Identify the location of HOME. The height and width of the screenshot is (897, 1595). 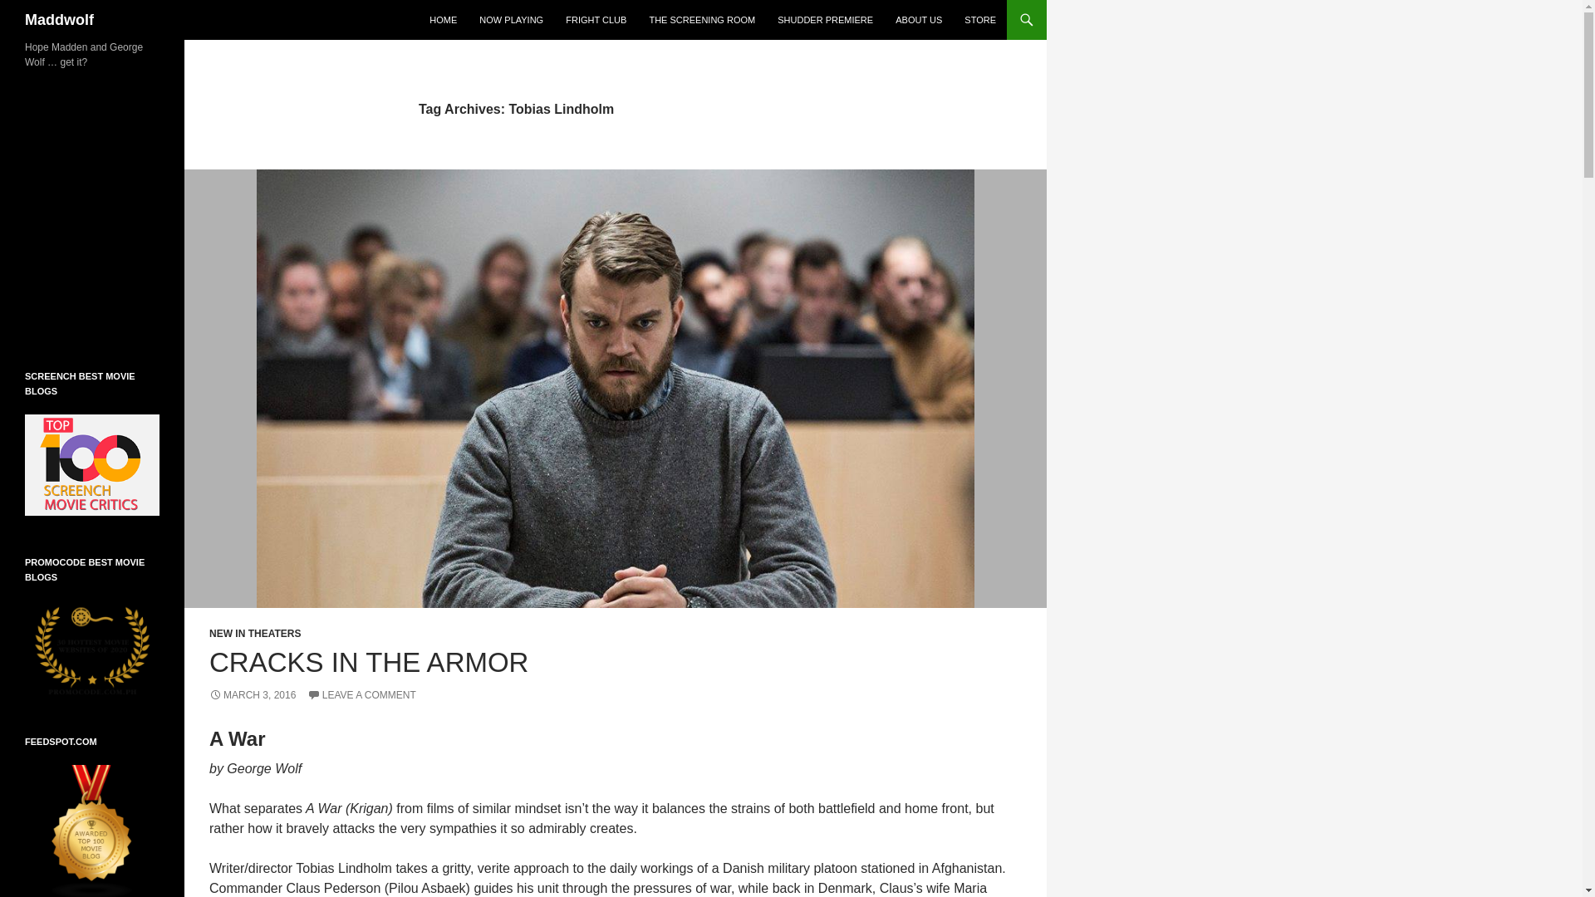
(443, 20).